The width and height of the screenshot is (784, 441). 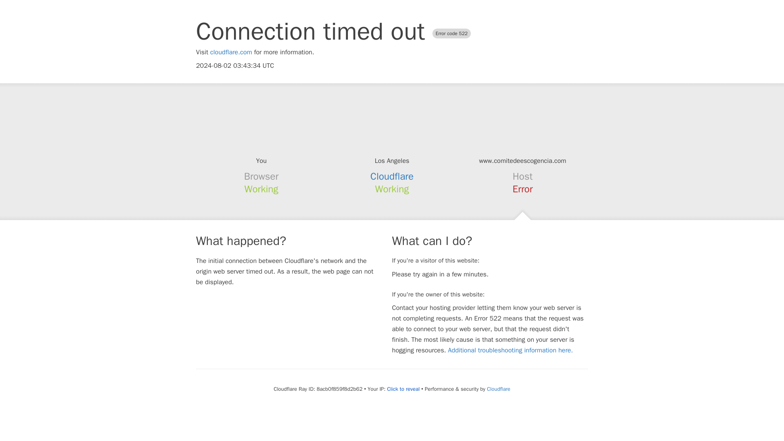 What do you see at coordinates (498, 389) in the screenshot?
I see `Cloudflare` at bounding box center [498, 389].